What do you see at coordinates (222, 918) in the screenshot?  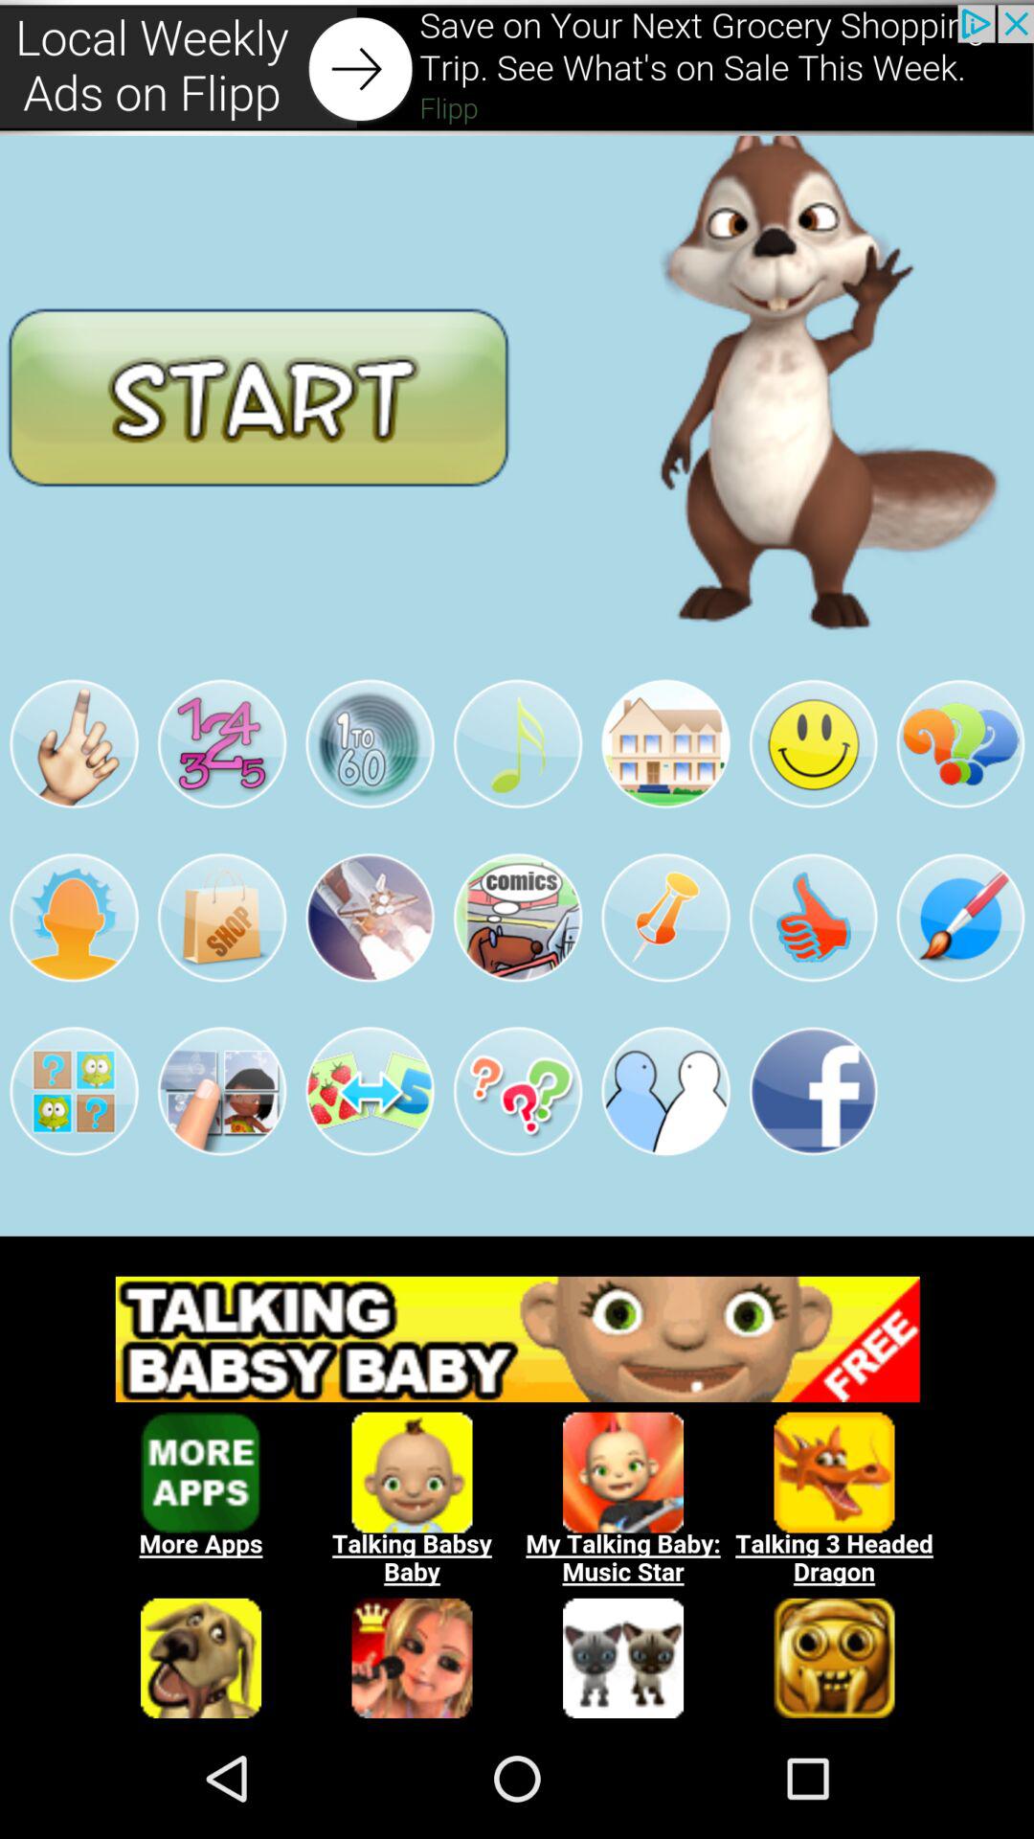 I see `click on shop icon` at bounding box center [222, 918].